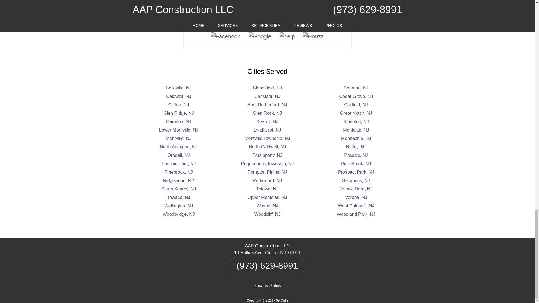  Describe the element at coordinates (313, 36) in the screenshot. I see `Houzz` at that location.